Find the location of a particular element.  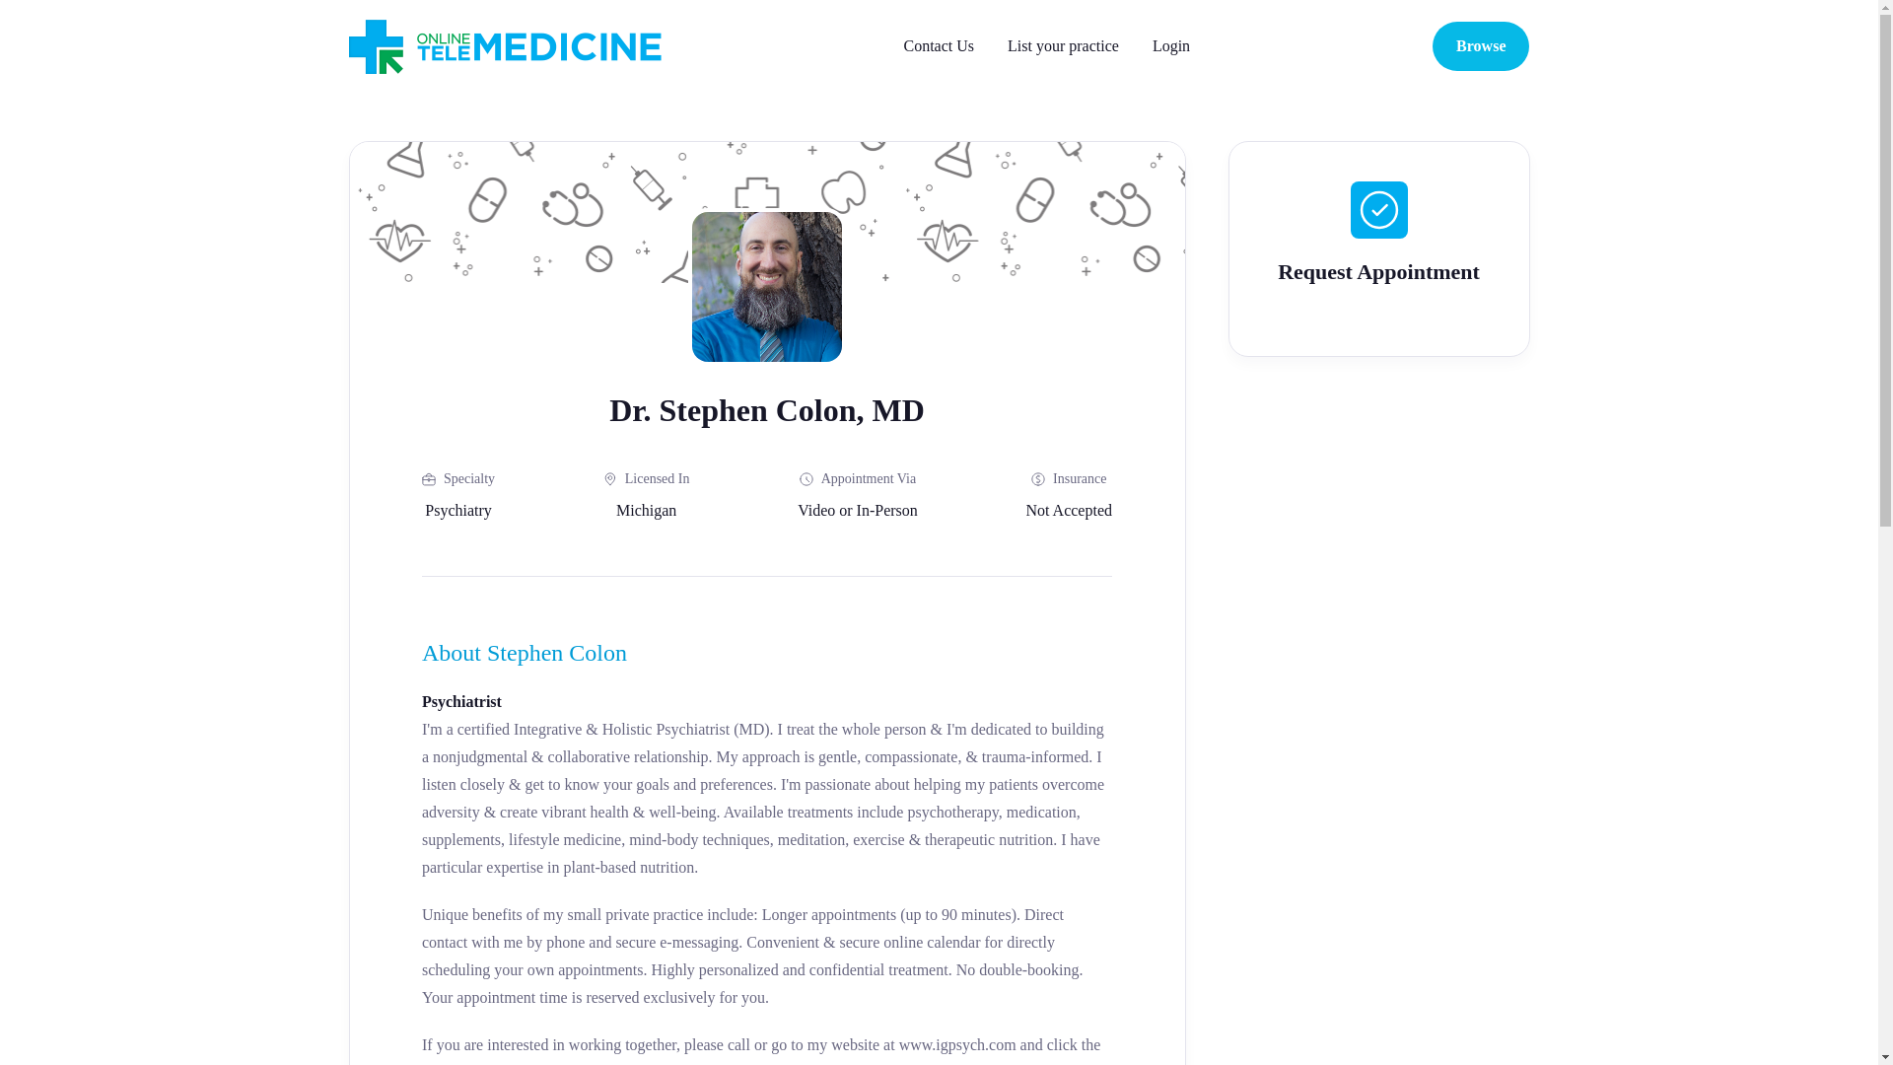

Login is located at coordinates (1171, 45).